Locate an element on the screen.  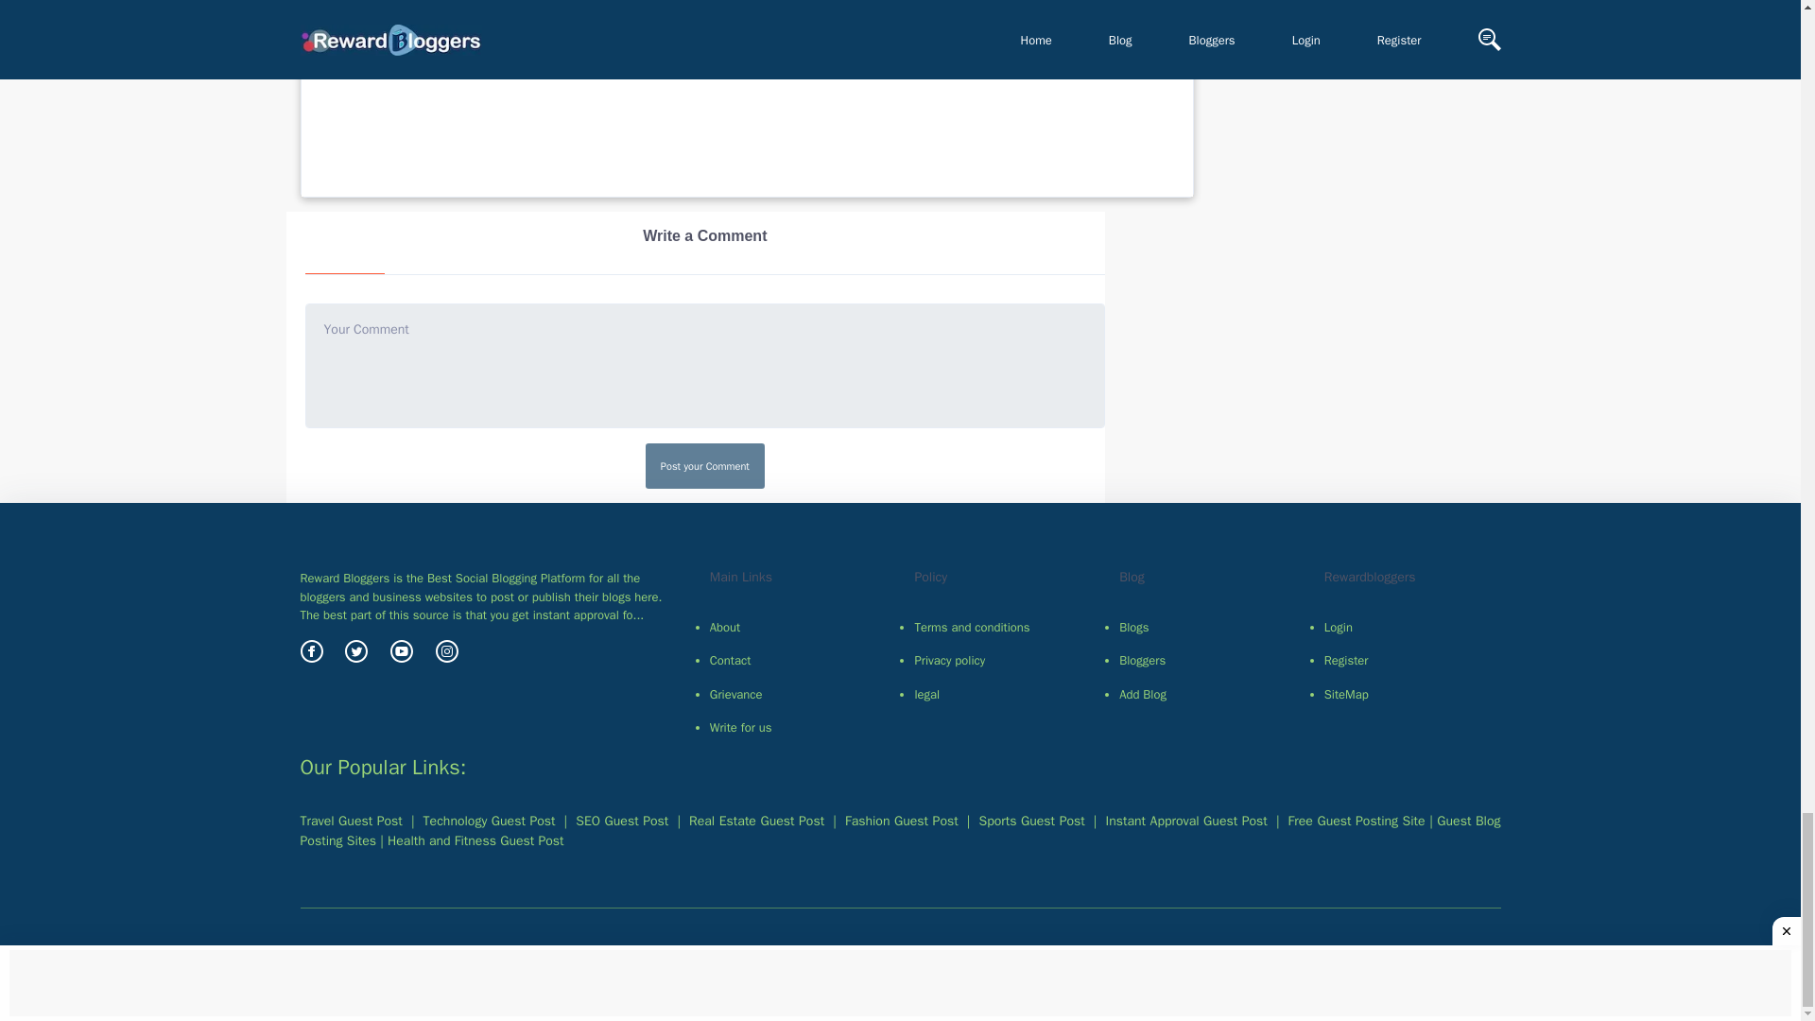
Technology Guest Post is located at coordinates (489, 821).